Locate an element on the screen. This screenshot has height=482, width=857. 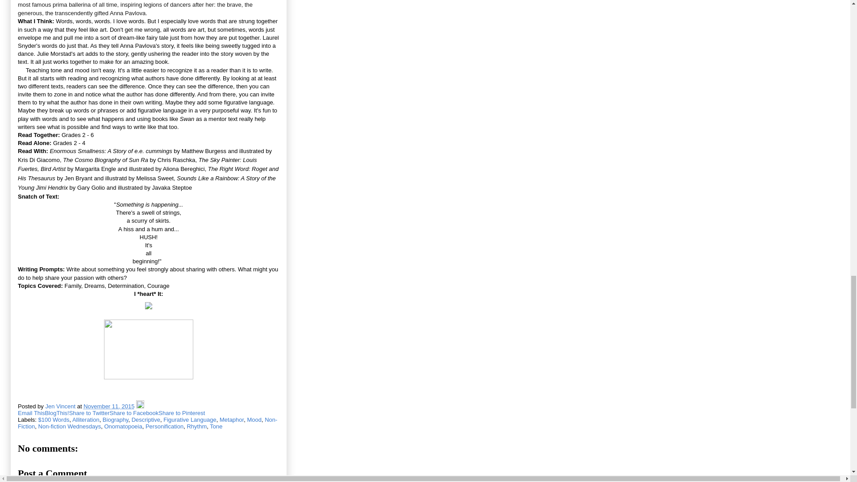
Descriptive is located at coordinates (146, 420).